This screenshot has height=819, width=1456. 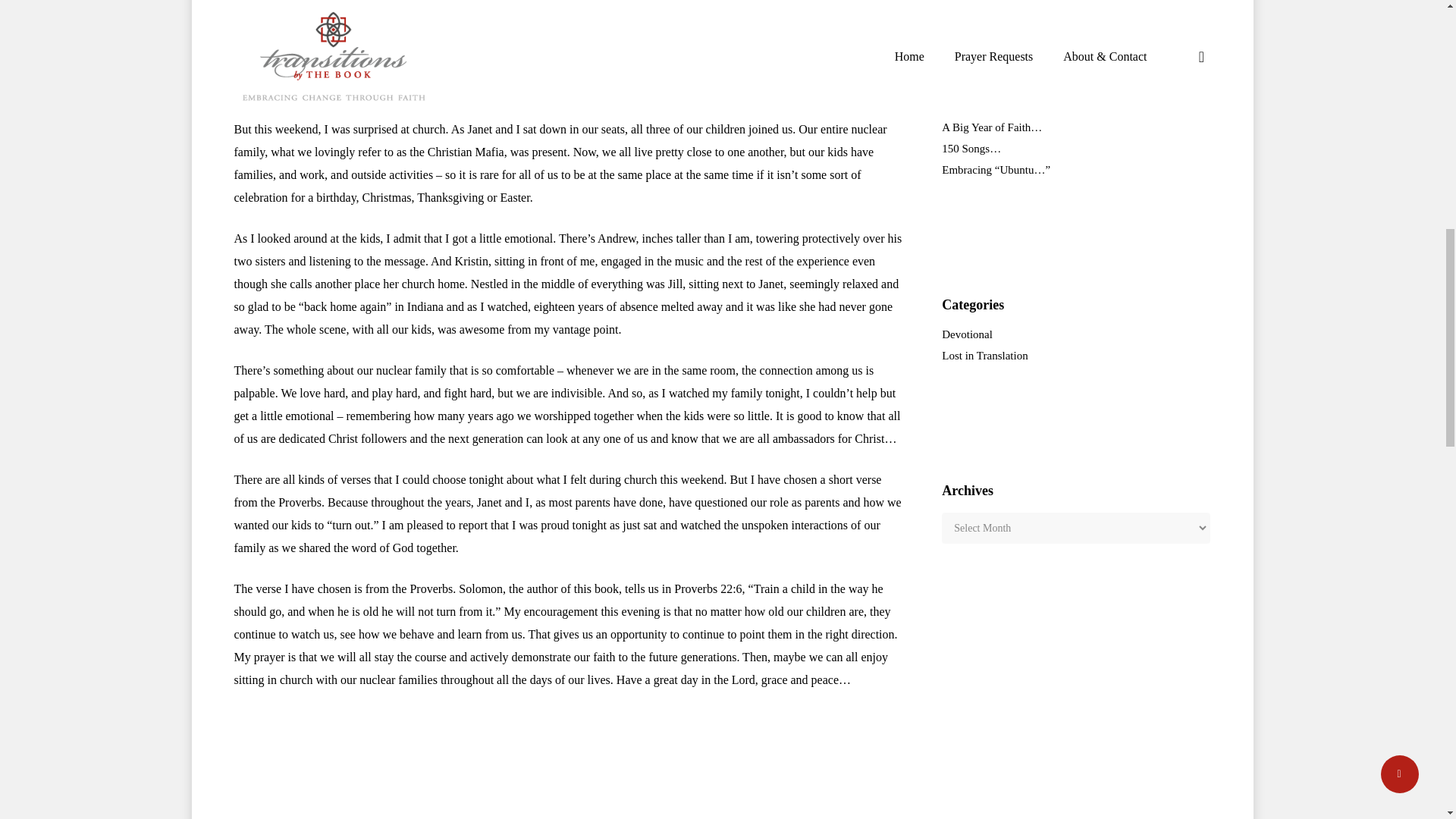 What do you see at coordinates (1075, 334) in the screenshot?
I see `Devotional` at bounding box center [1075, 334].